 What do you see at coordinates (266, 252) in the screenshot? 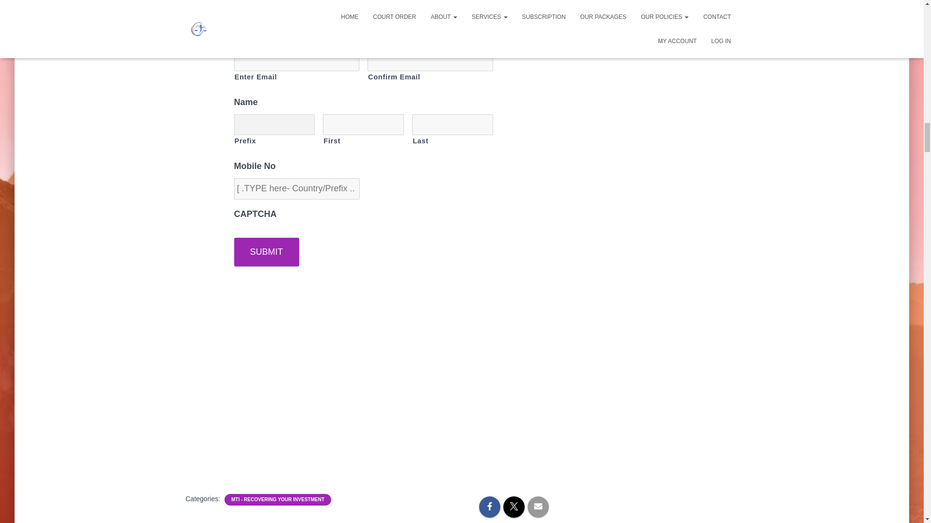
I see `Submit` at bounding box center [266, 252].